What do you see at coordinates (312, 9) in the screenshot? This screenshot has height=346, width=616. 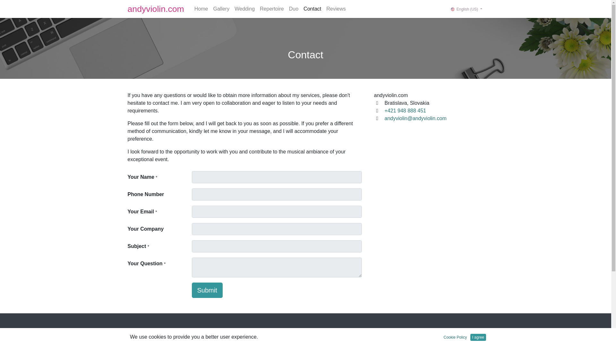 I see `Contact` at bounding box center [312, 9].